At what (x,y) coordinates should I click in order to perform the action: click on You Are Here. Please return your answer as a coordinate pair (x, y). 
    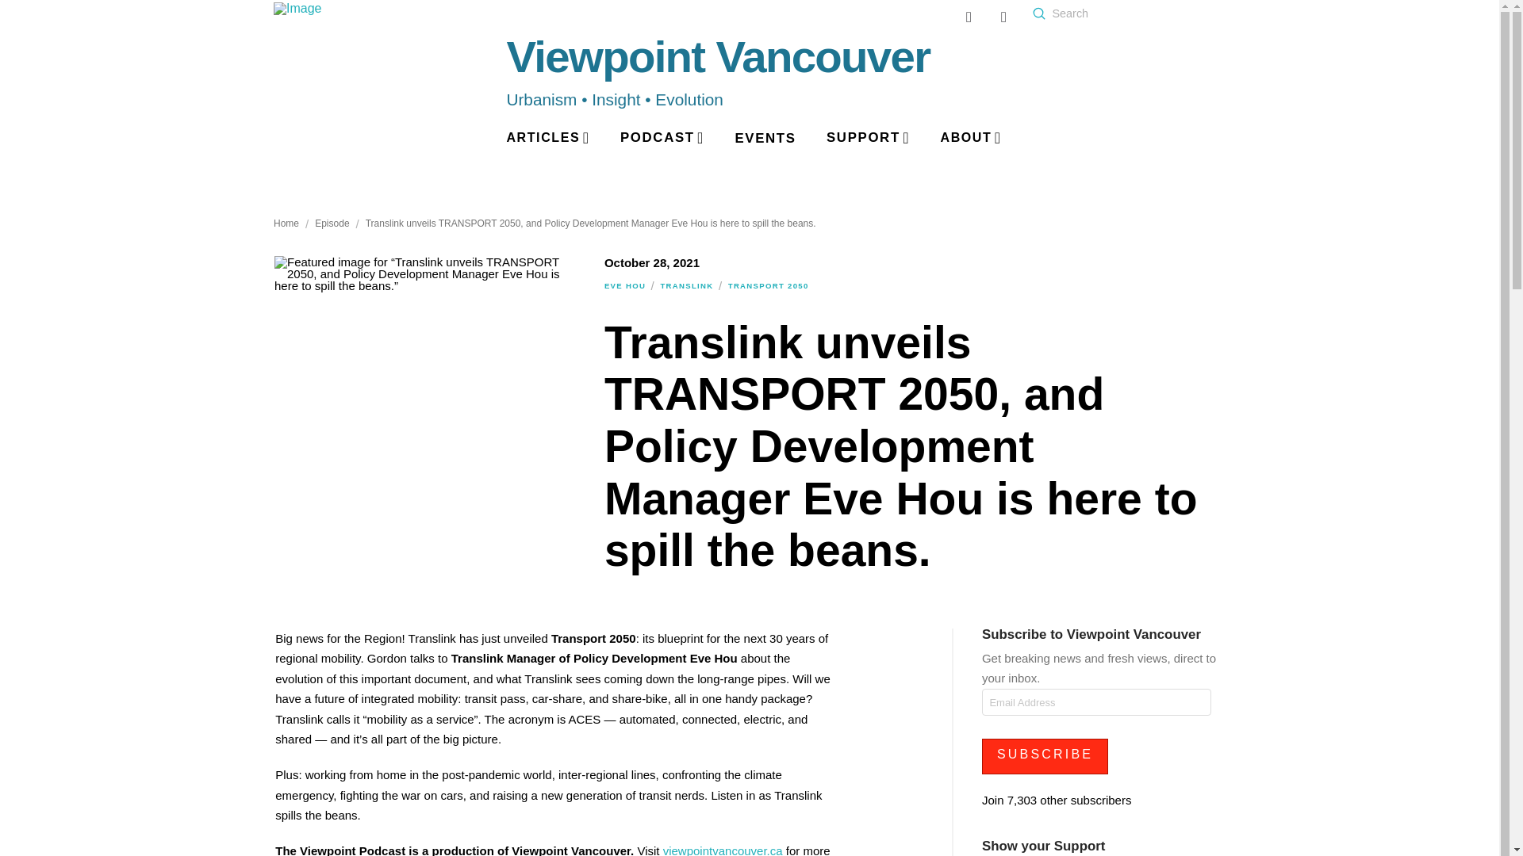
    Looking at the image, I should click on (590, 224).